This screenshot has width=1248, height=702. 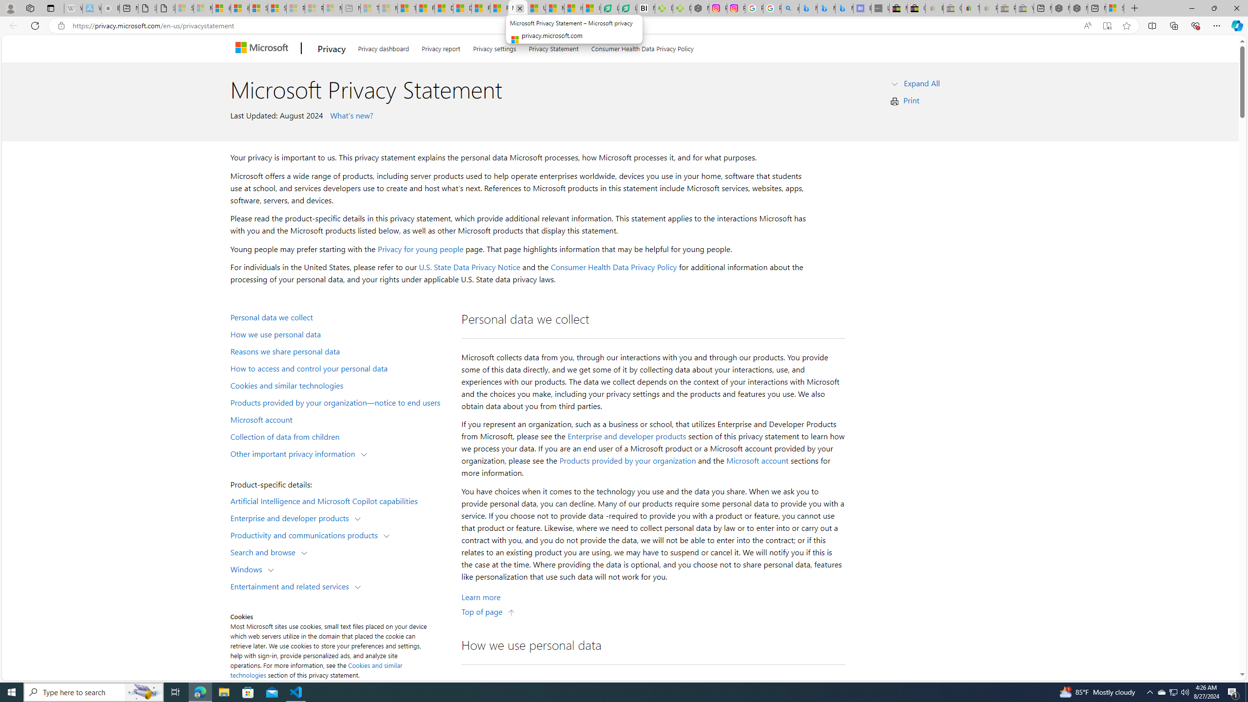 What do you see at coordinates (292, 518) in the screenshot?
I see `Enterprise and developer products` at bounding box center [292, 518].